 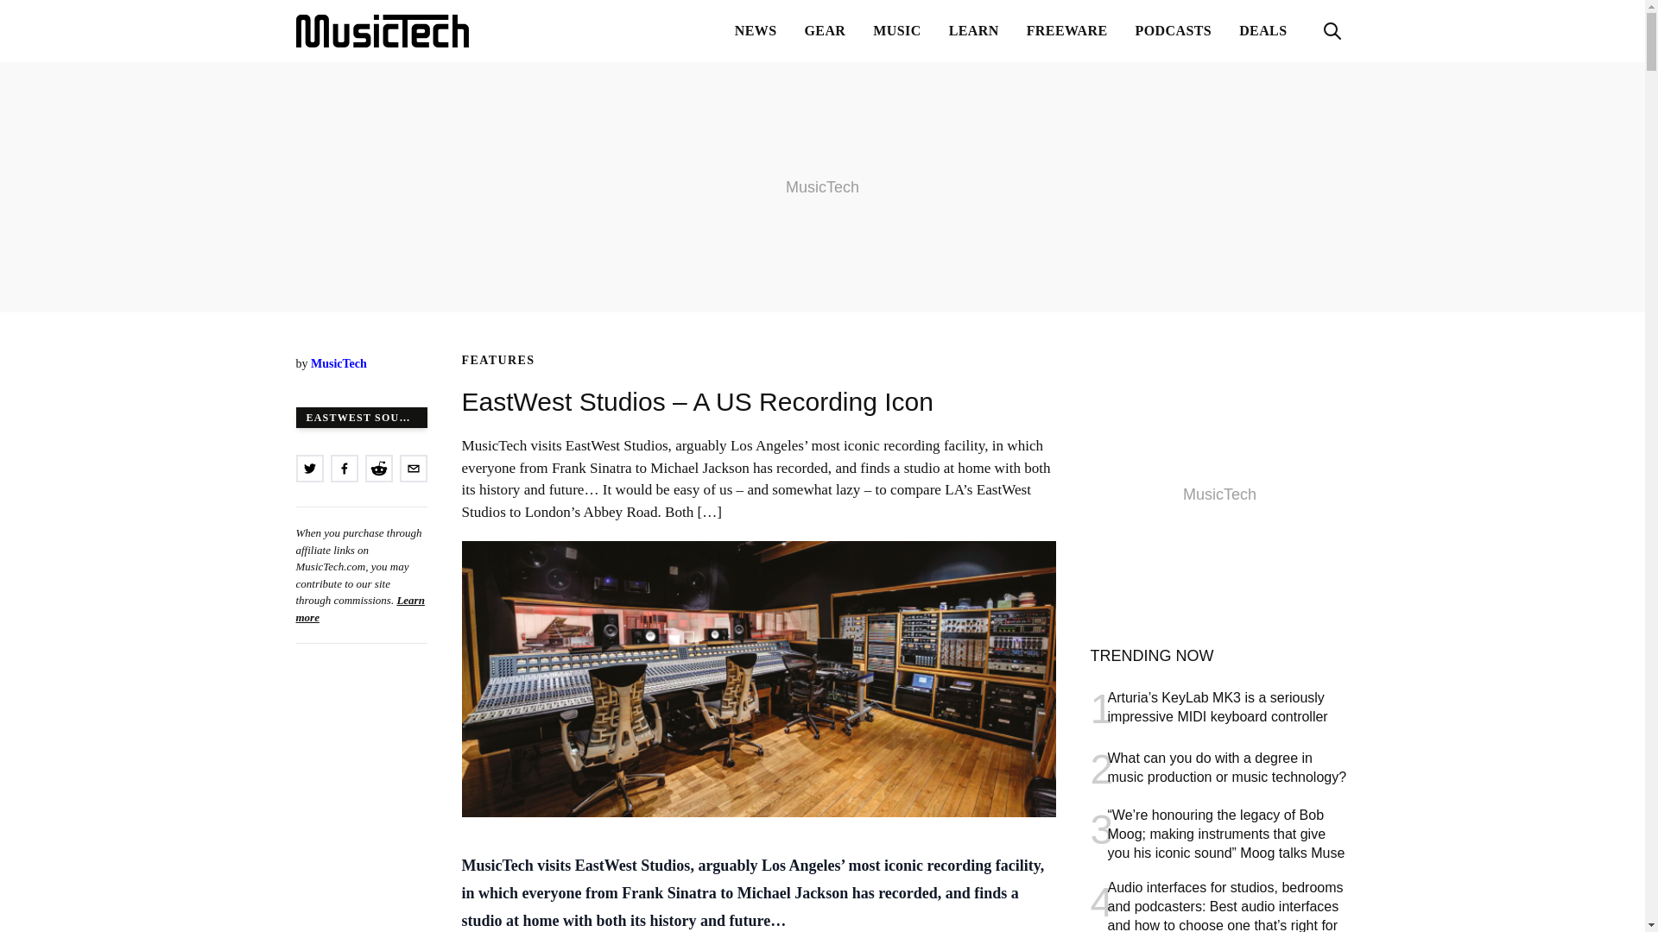 I want to click on EastWest Sounds, so click(x=360, y=417).